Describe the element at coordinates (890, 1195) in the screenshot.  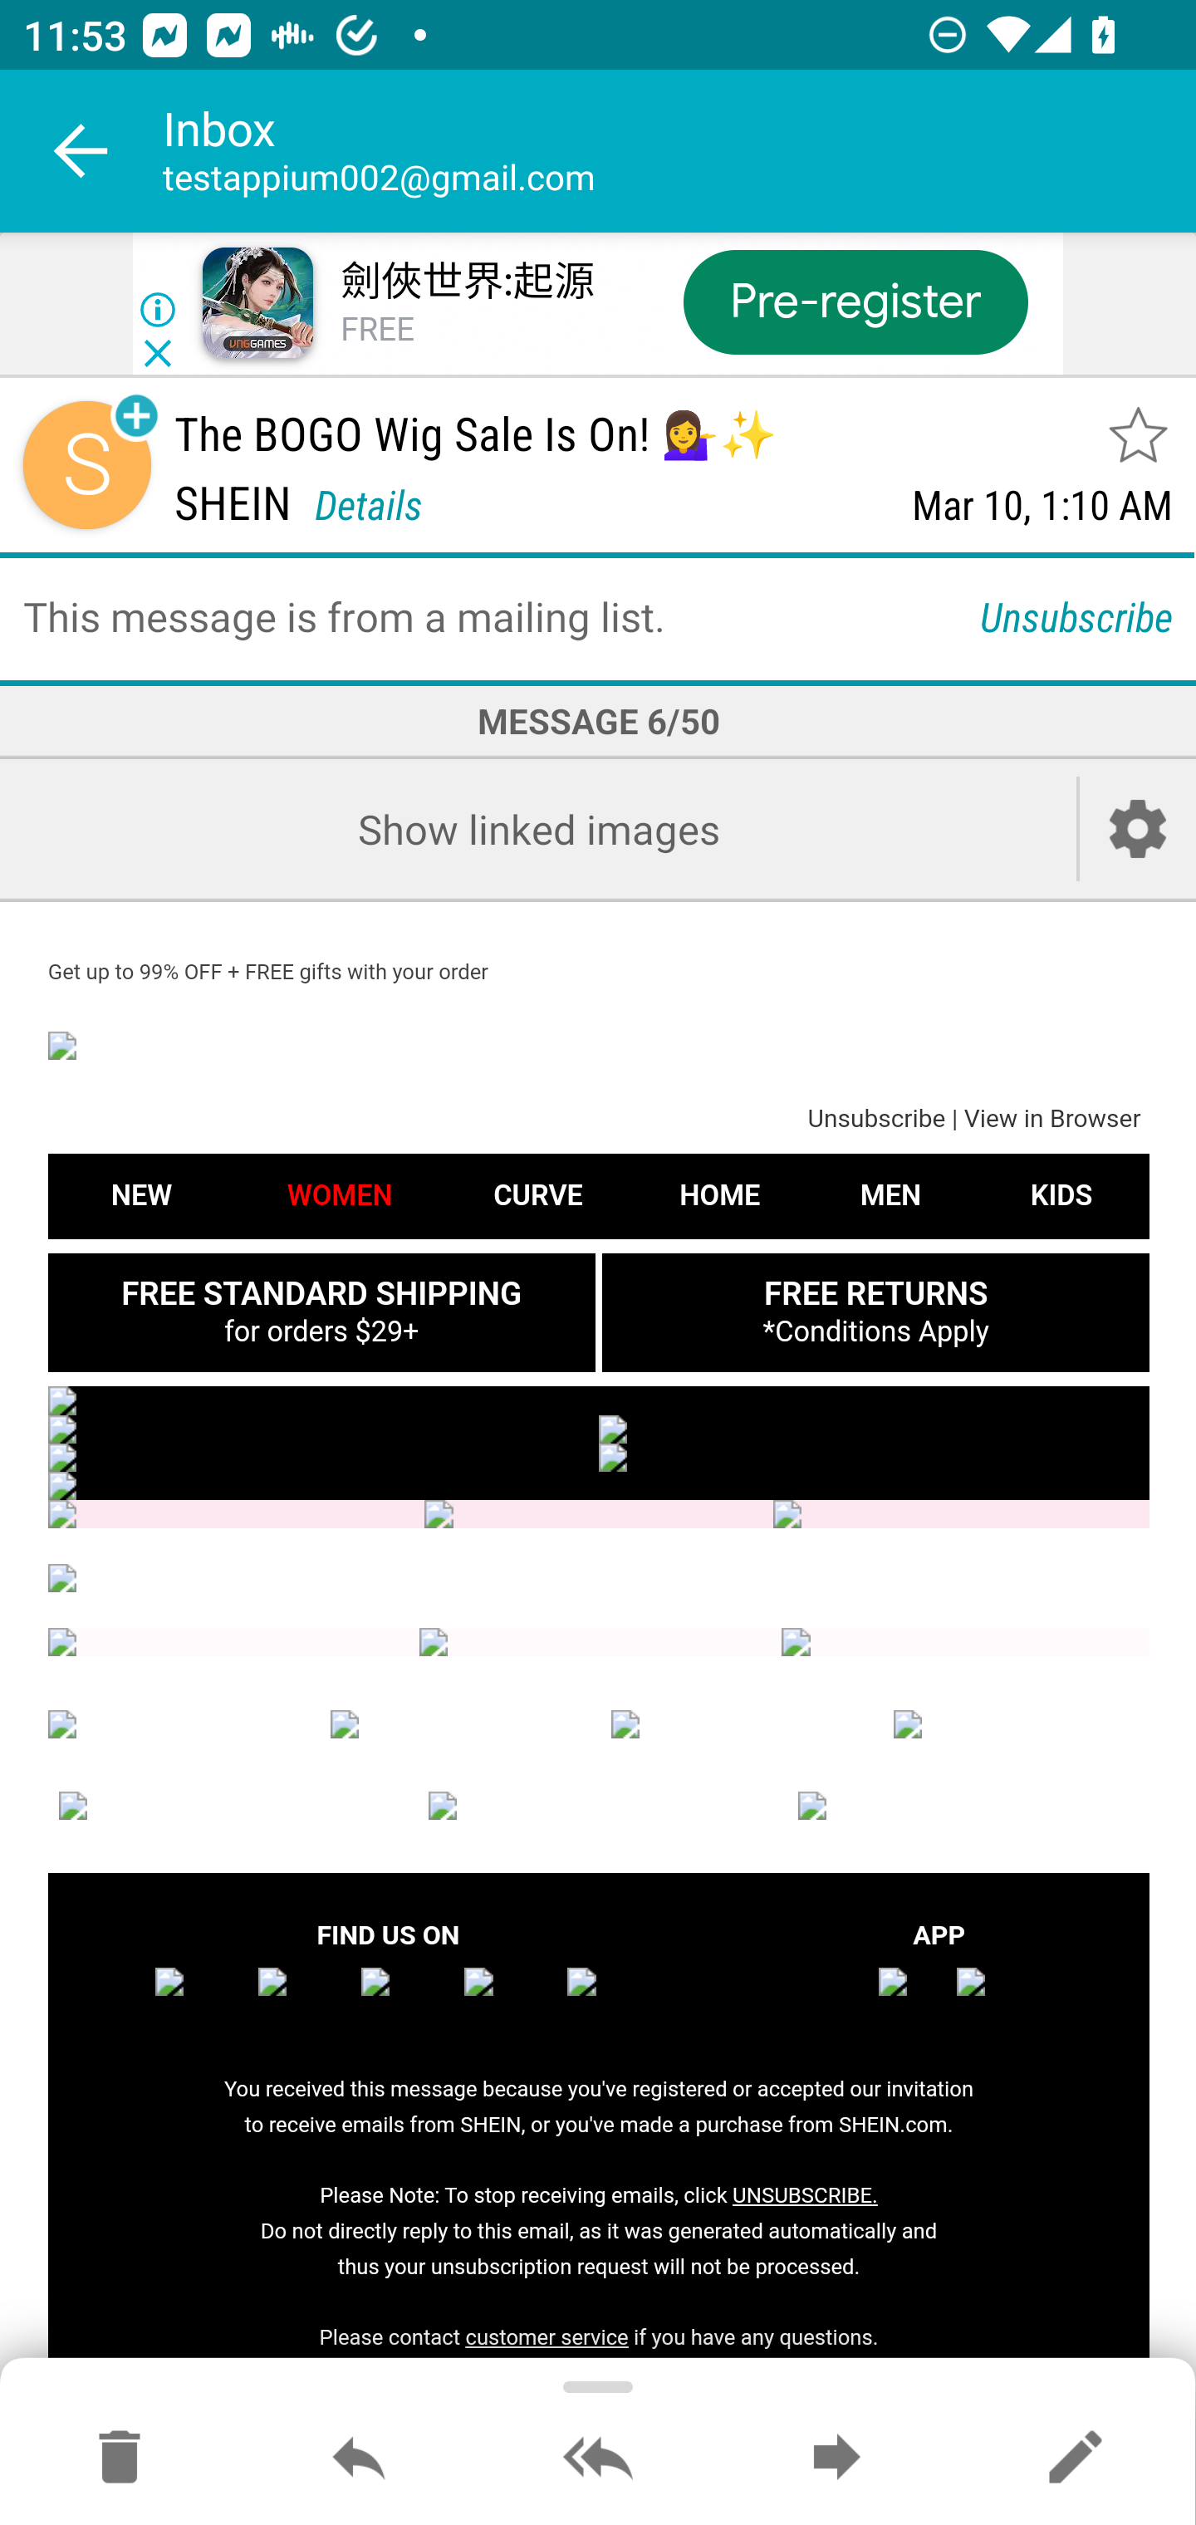
I see `MEN` at that location.